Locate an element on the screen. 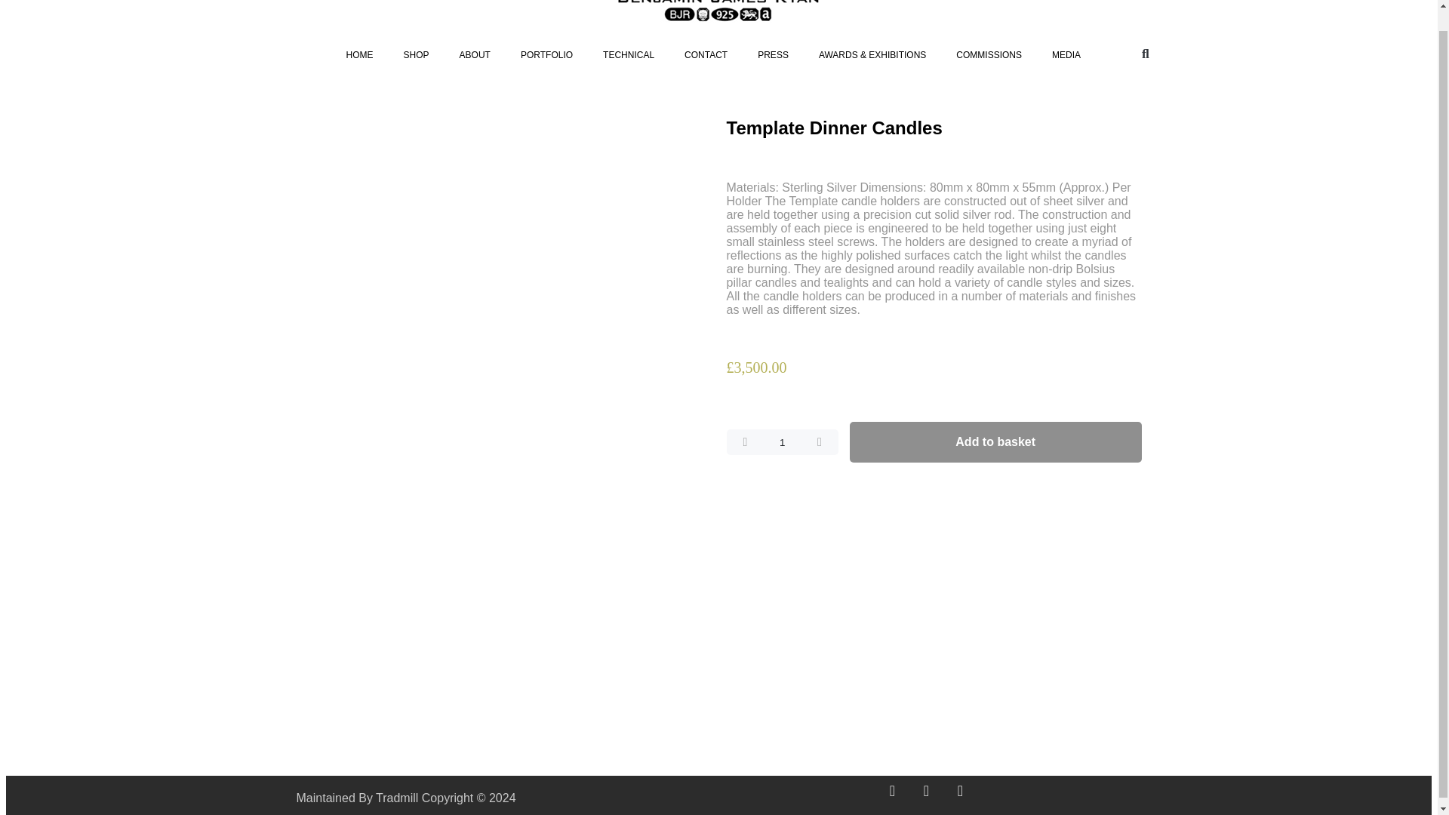  PRESS is located at coordinates (773, 54).